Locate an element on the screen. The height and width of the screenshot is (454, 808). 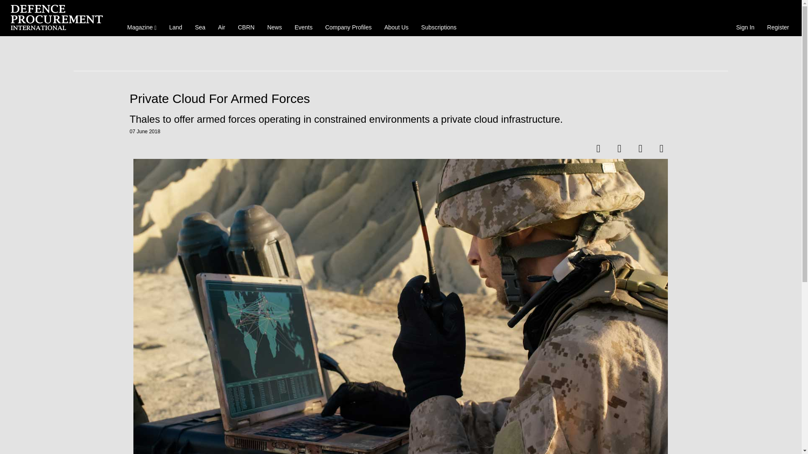
News is located at coordinates (274, 26).